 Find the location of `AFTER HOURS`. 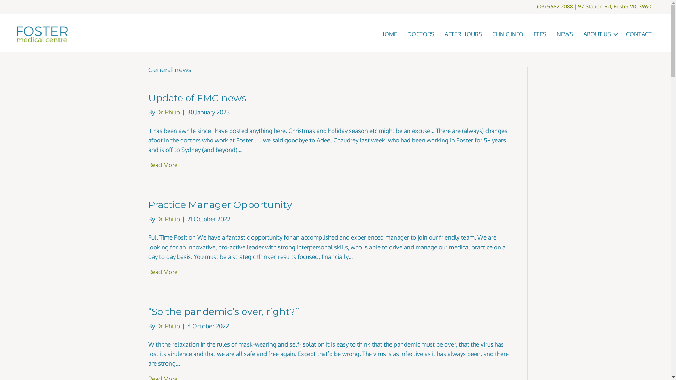

AFTER HOURS is located at coordinates (463, 34).